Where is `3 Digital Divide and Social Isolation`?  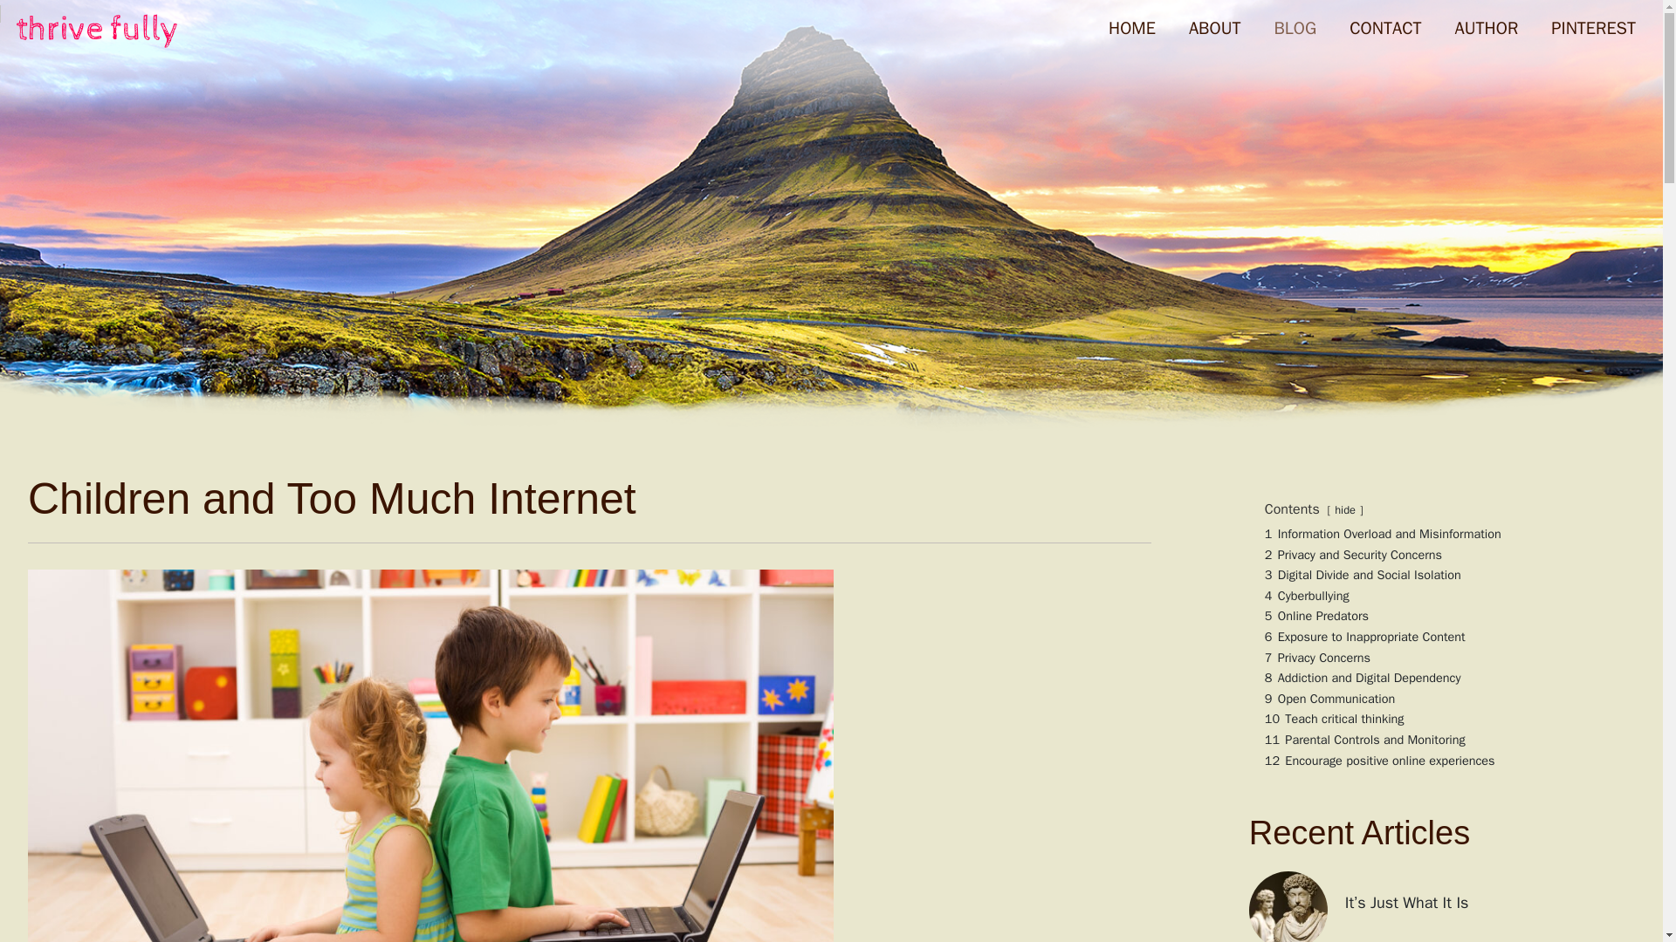 3 Digital Divide and Social Isolation is located at coordinates (1363, 575).